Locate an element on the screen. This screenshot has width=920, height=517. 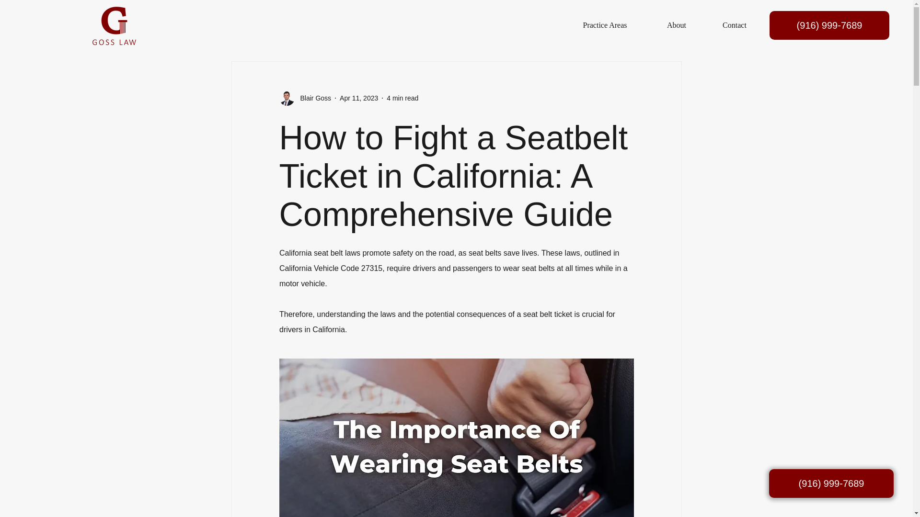
Apr 11, 2023 is located at coordinates (358, 97).